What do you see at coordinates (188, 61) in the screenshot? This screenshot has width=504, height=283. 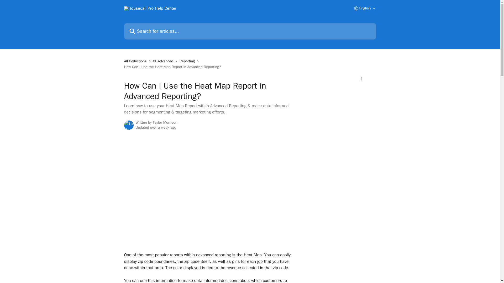 I see `Reporting` at bounding box center [188, 61].